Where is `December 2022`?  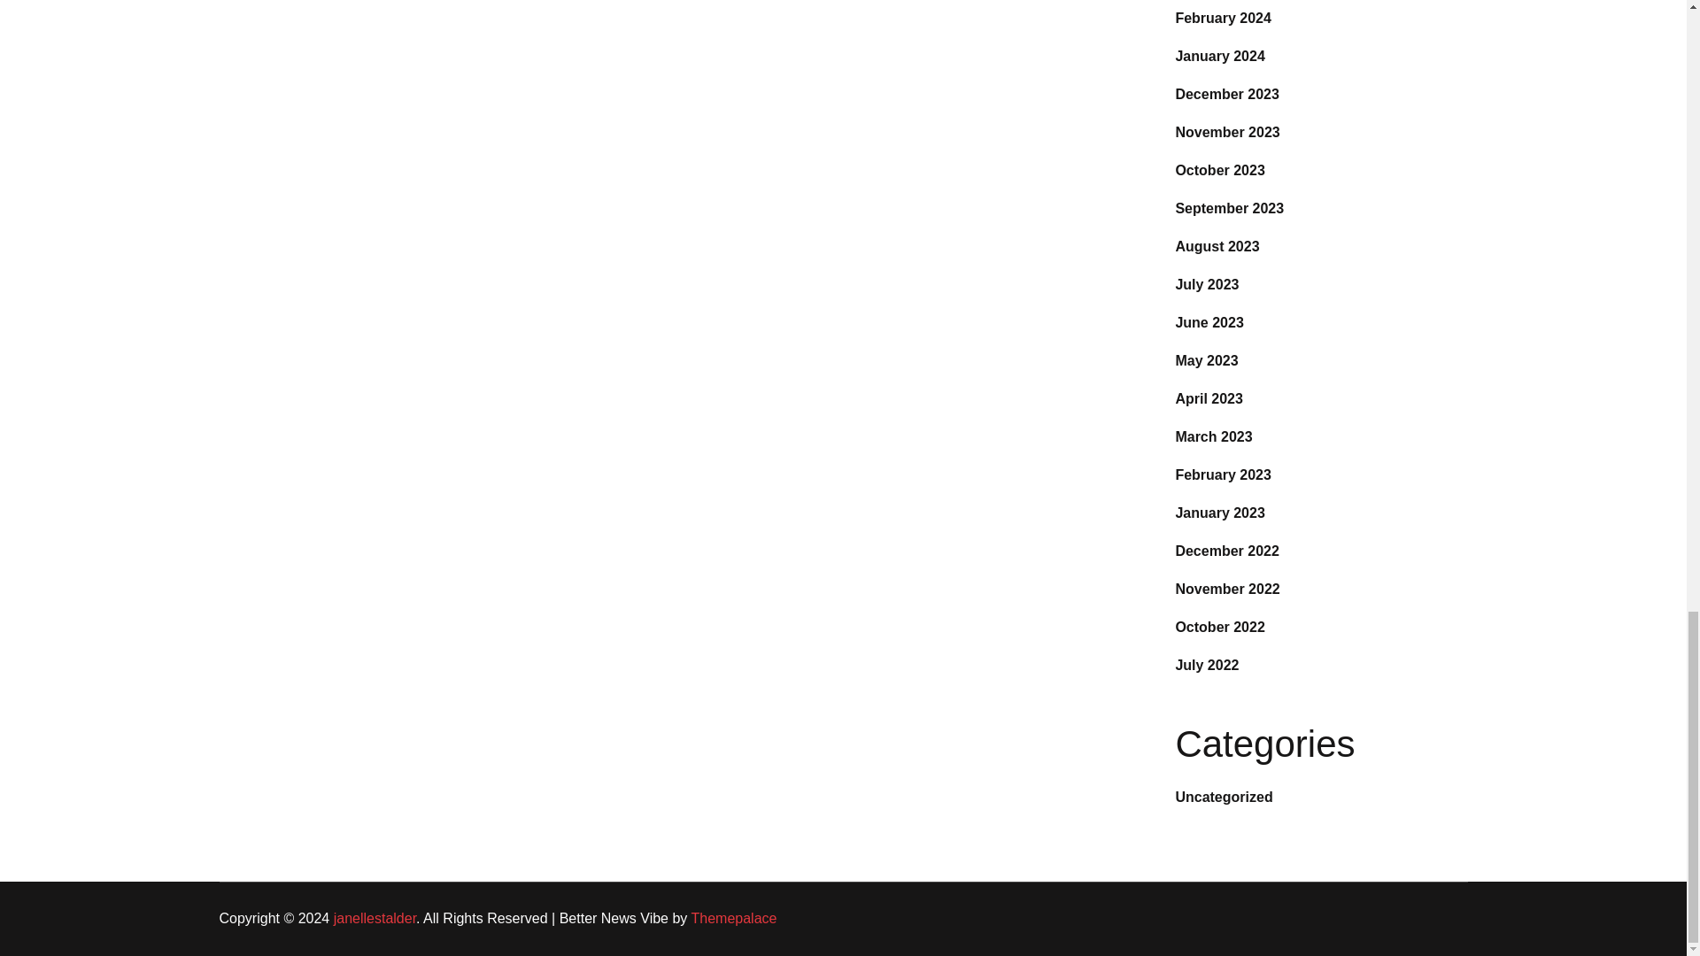 December 2022 is located at coordinates (1225, 551).